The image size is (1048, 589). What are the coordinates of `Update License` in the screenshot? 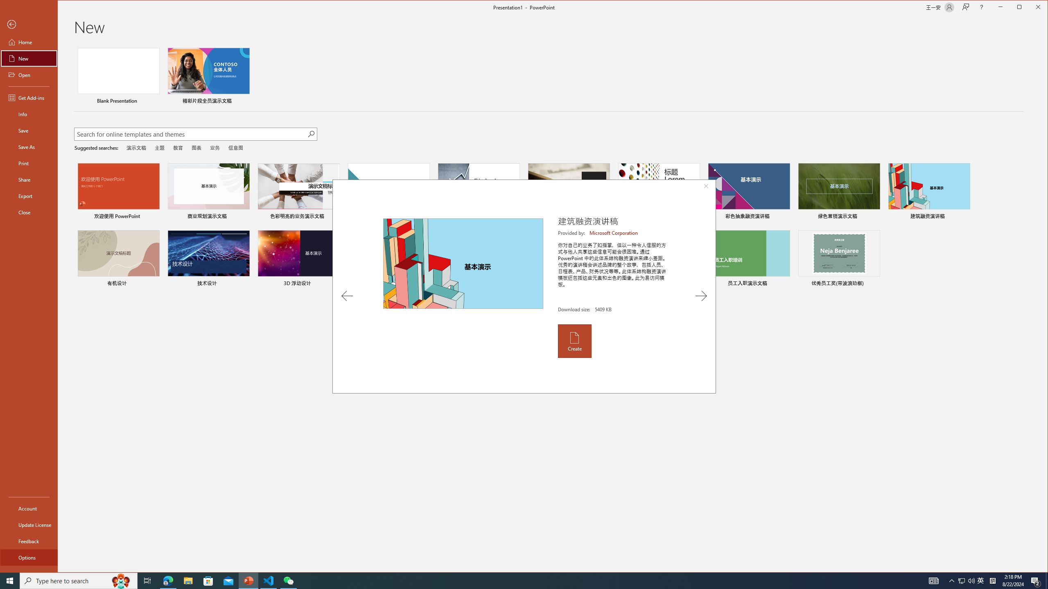 It's located at (29, 524).